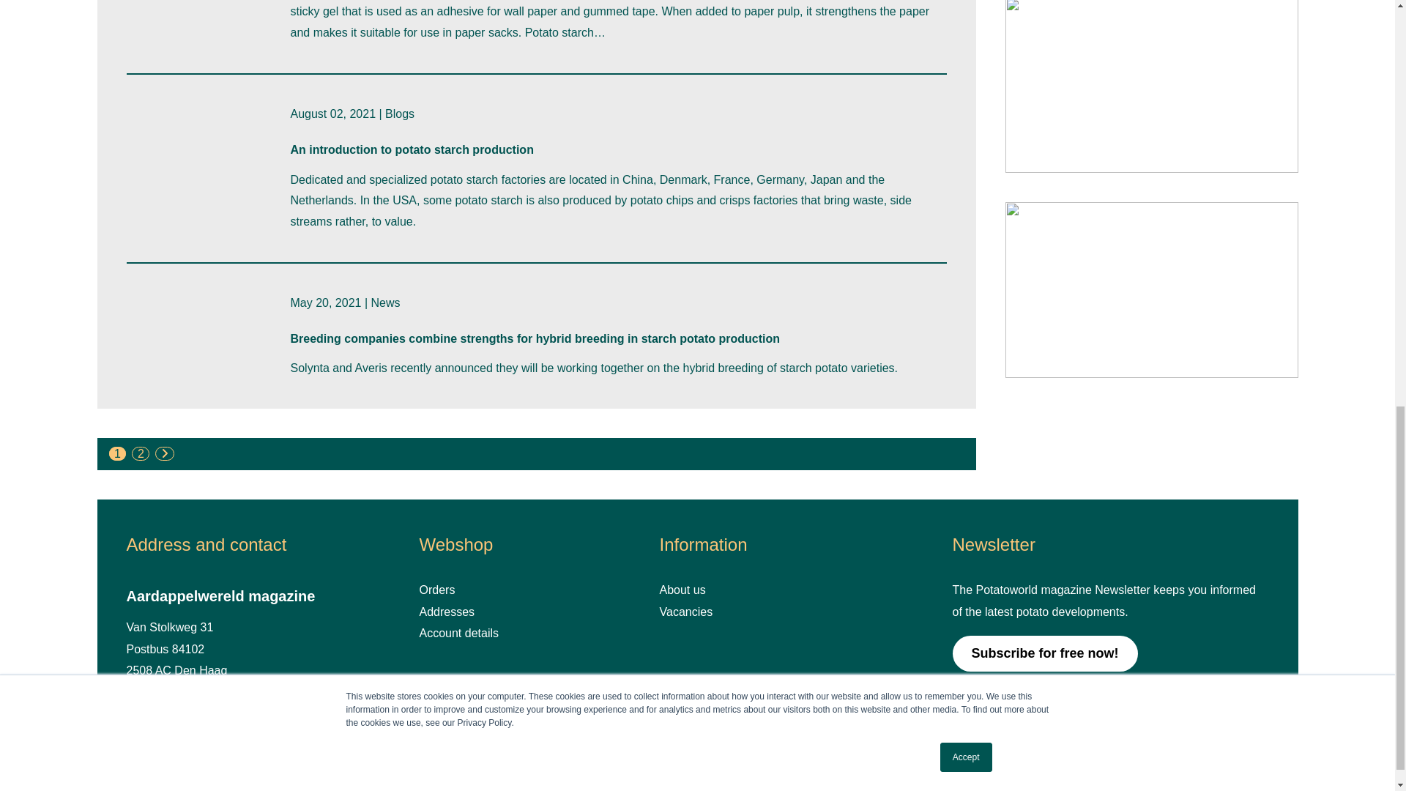  What do you see at coordinates (117, 453) in the screenshot?
I see `1` at bounding box center [117, 453].